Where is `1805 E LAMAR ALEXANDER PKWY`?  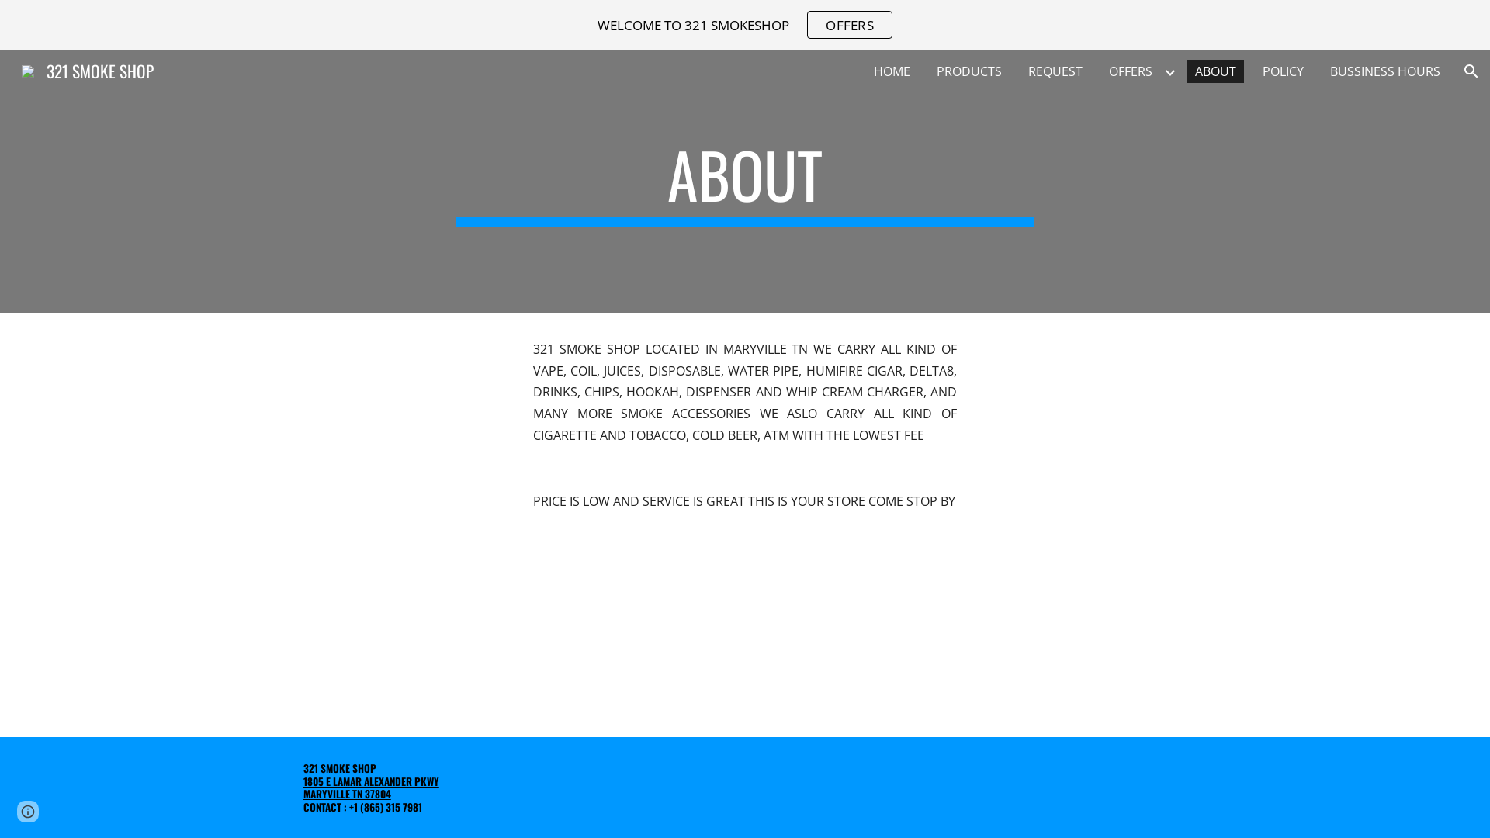 1805 E LAMAR ALEXANDER PKWY is located at coordinates (371, 782).